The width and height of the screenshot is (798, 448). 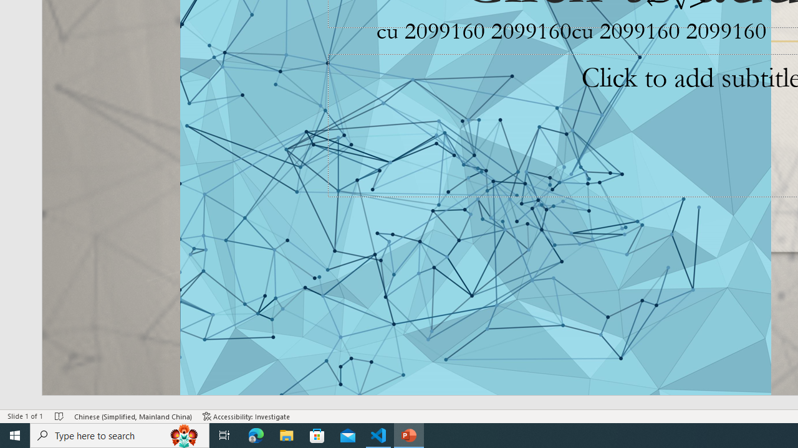 I want to click on Accessibility Checker Accessibility: Investigate, so click(x=246, y=416).